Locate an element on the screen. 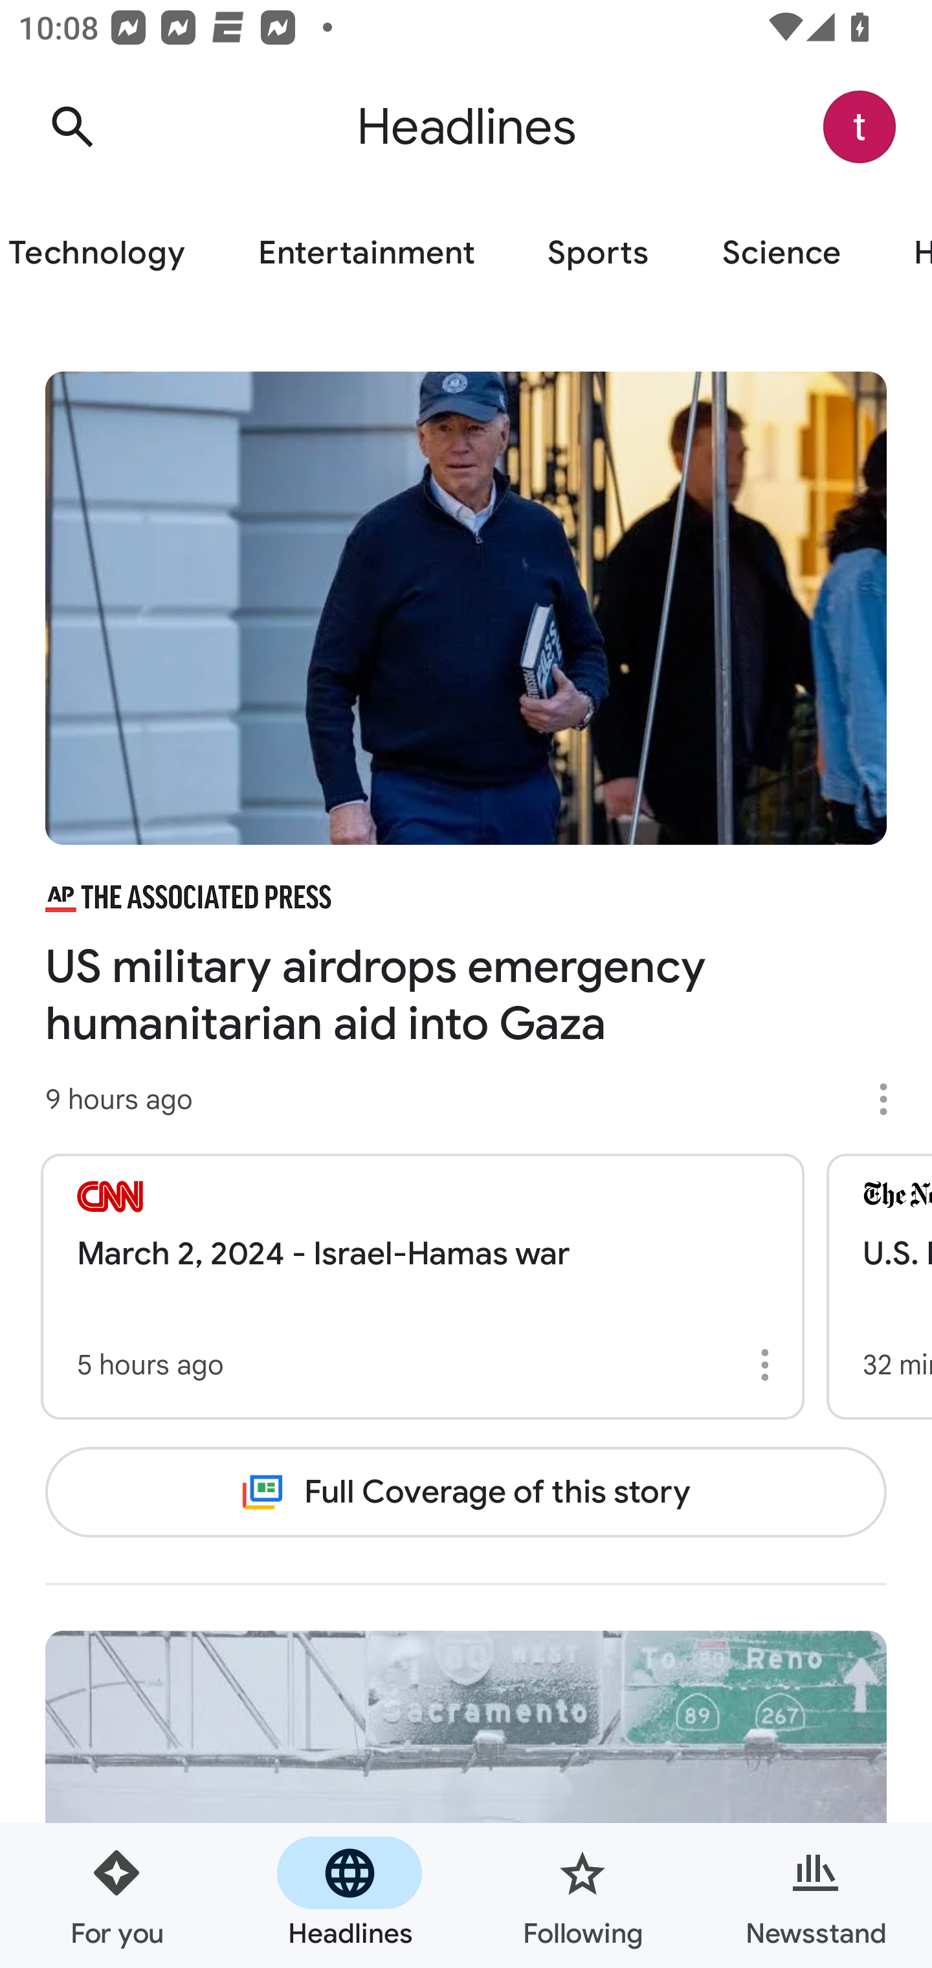 This screenshot has width=932, height=1968. Entertainment is located at coordinates (366, 254).